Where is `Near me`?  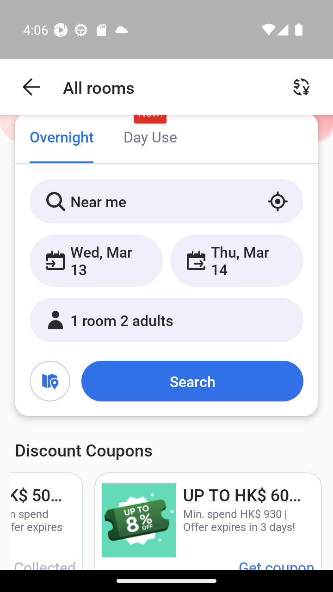
Near me is located at coordinates (166, 201).